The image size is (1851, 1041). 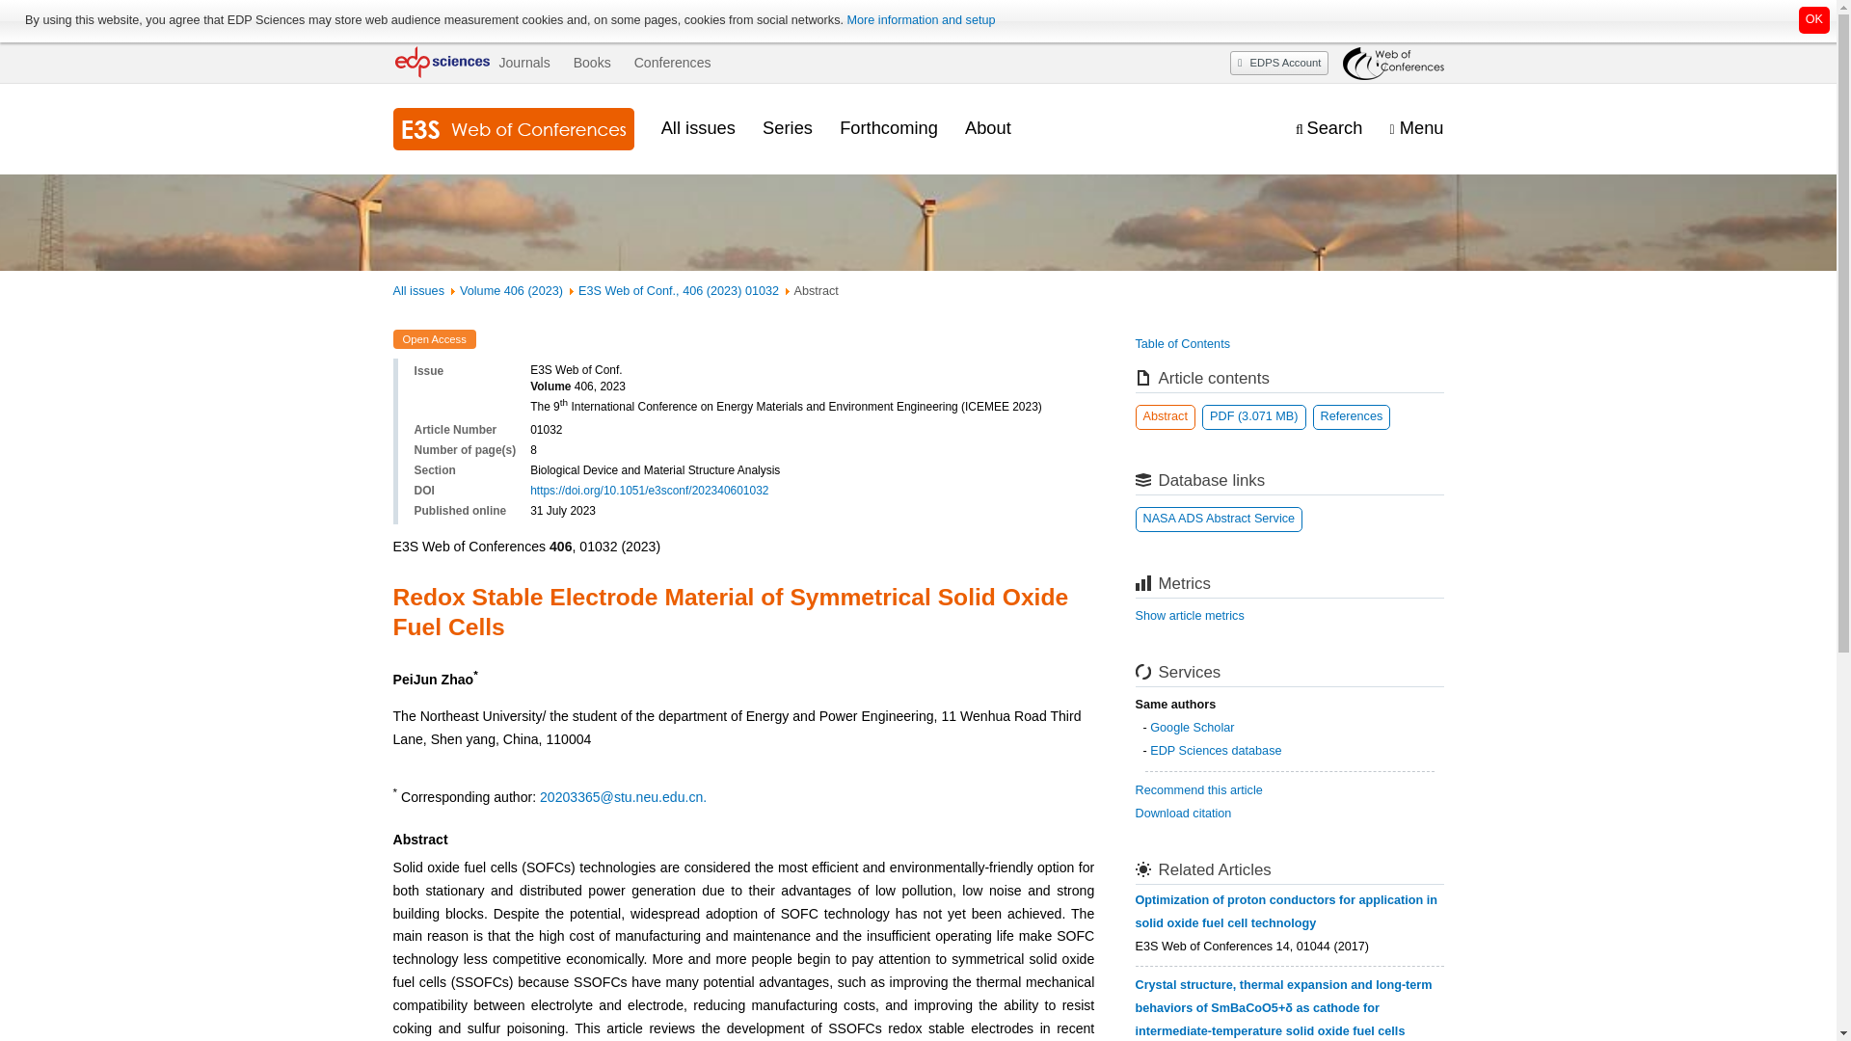 What do you see at coordinates (920, 20) in the screenshot?
I see `More information and setup` at bounding box center [920, 20].